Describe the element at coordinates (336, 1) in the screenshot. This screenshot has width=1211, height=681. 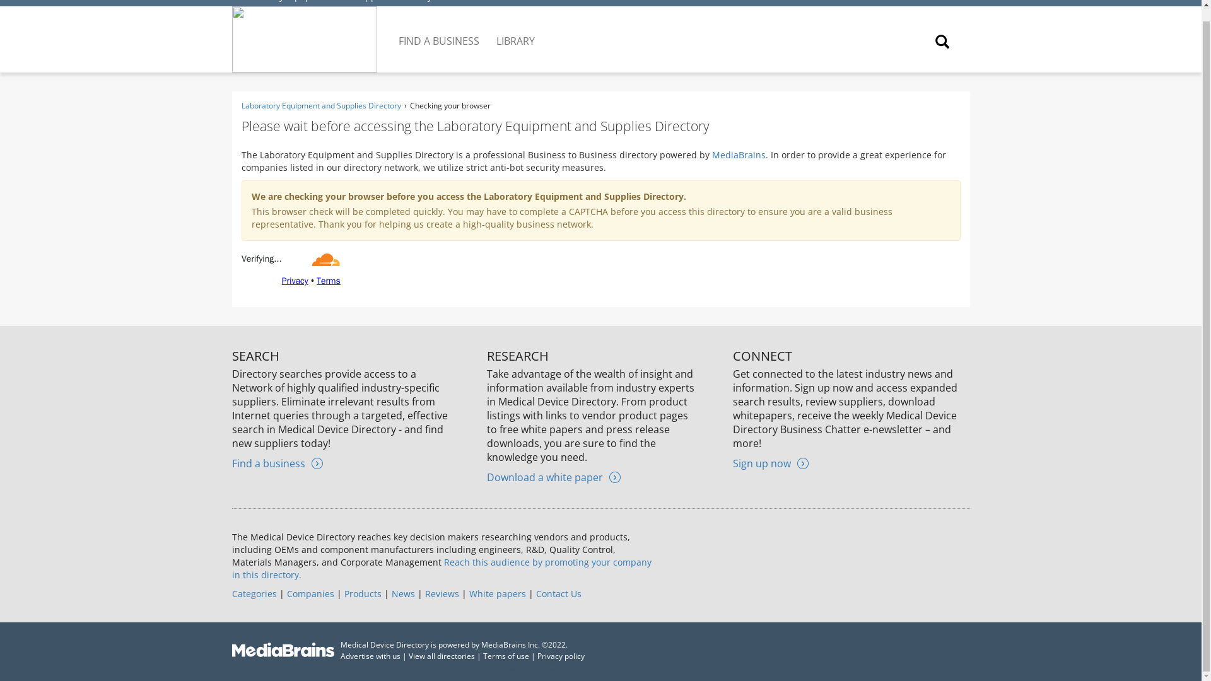
I see `Laboratory Equipment and Supplies Directory` at that location.